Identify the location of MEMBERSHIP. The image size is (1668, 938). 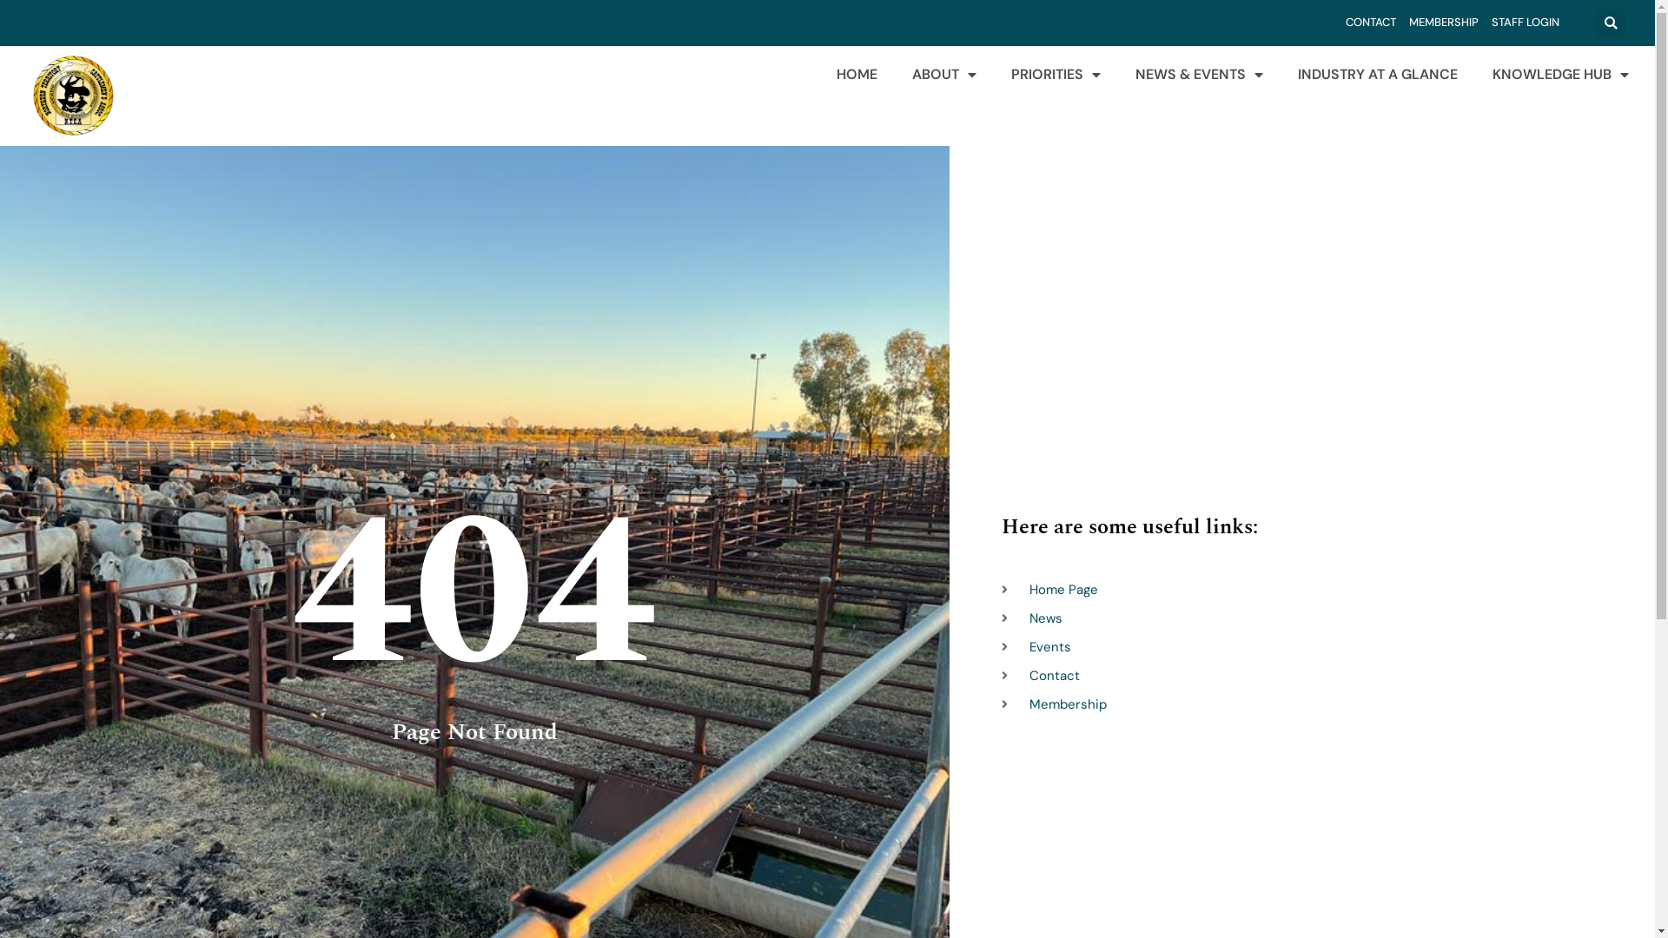
(1444, 23).